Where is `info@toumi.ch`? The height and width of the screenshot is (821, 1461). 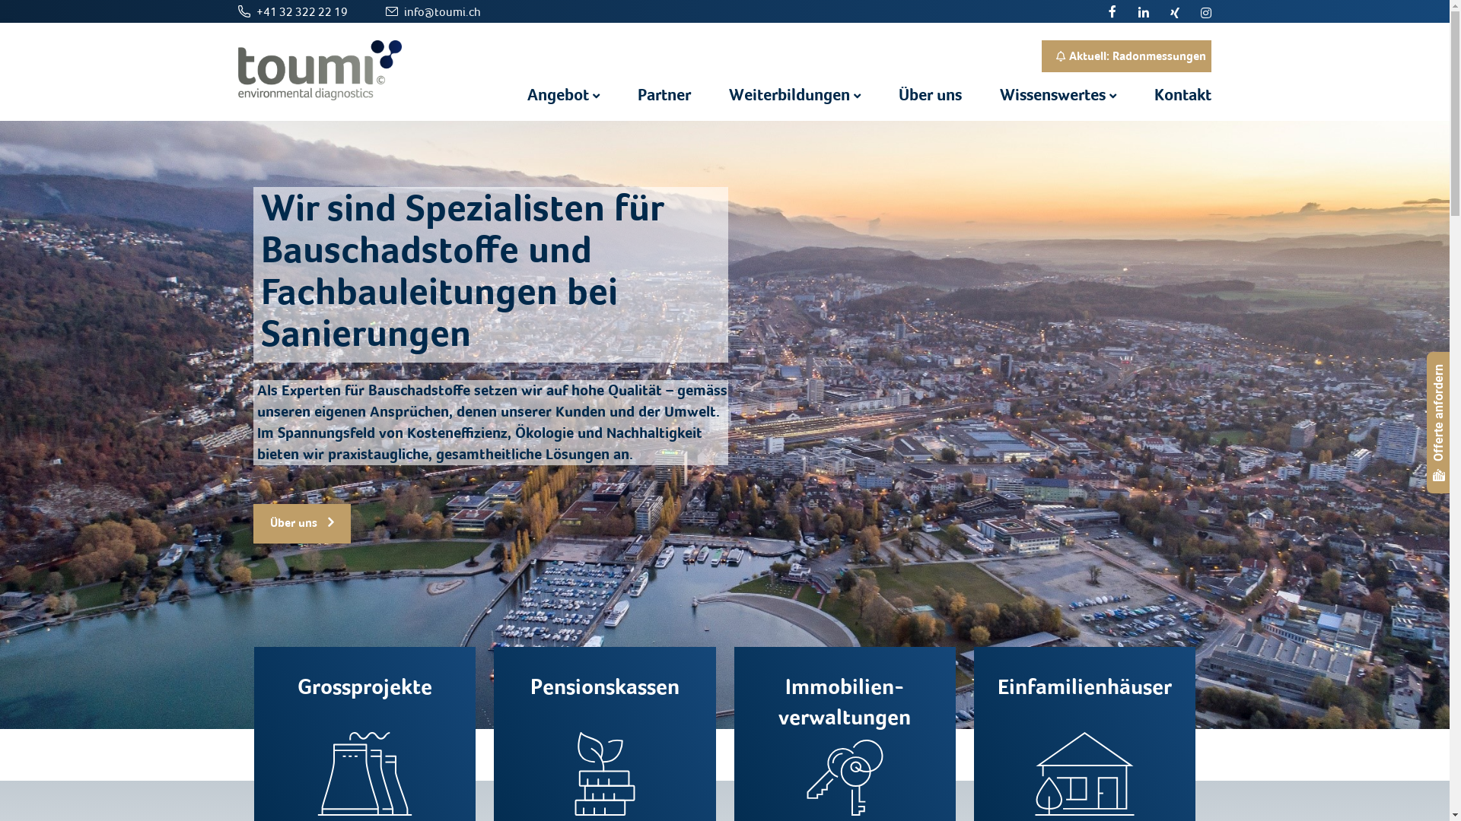 info@toumi.ch is located at coordinates (441, 11).